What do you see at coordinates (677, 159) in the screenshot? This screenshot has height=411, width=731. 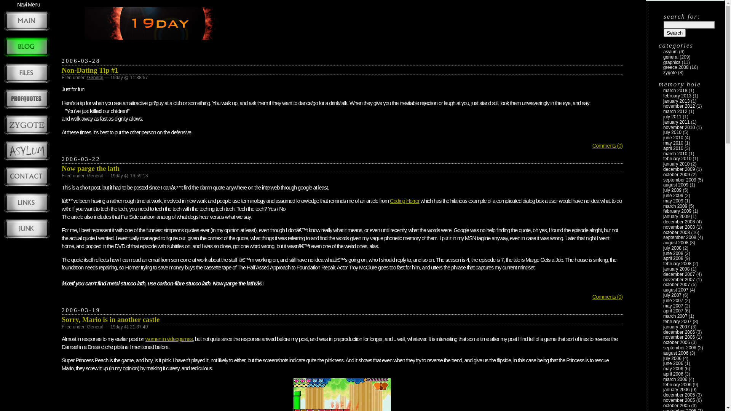 I see `february 2010` at bounding box center [677, 159].